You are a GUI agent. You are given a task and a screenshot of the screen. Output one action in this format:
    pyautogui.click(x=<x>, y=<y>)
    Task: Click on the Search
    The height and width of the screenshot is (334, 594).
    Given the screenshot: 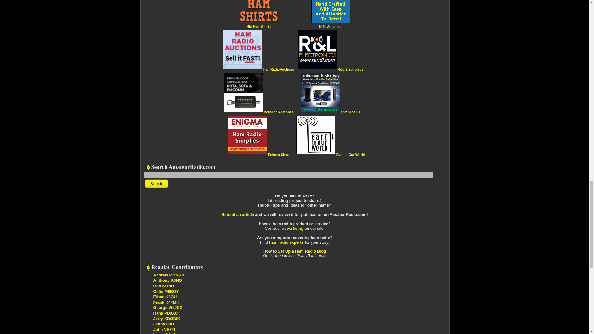 What is the action you would take?
    pyautogui.click(x=157, y=184)
    